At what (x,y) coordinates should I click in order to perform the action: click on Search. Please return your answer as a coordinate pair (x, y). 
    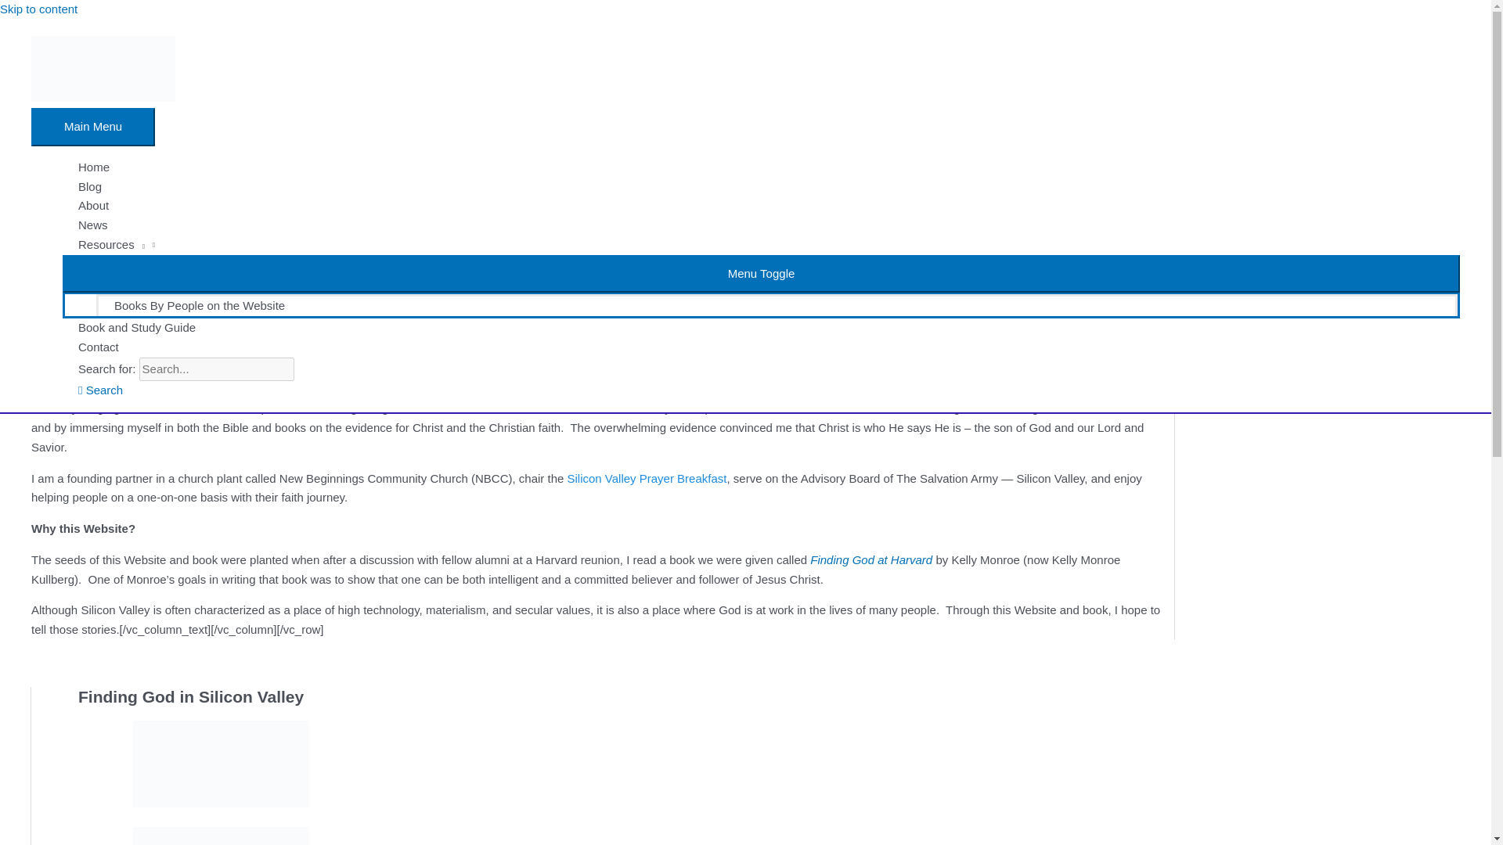
    Looking at the image, I should click on (100, 390).